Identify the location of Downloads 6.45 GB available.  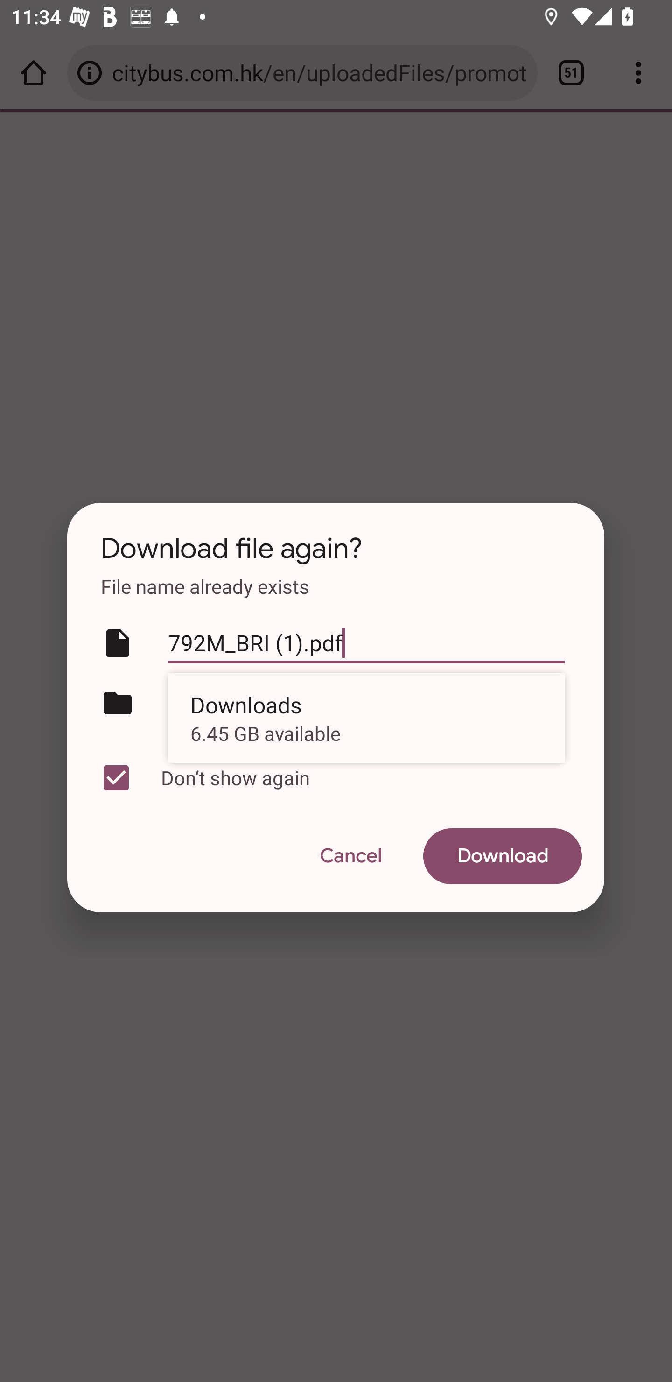
(367, 718).